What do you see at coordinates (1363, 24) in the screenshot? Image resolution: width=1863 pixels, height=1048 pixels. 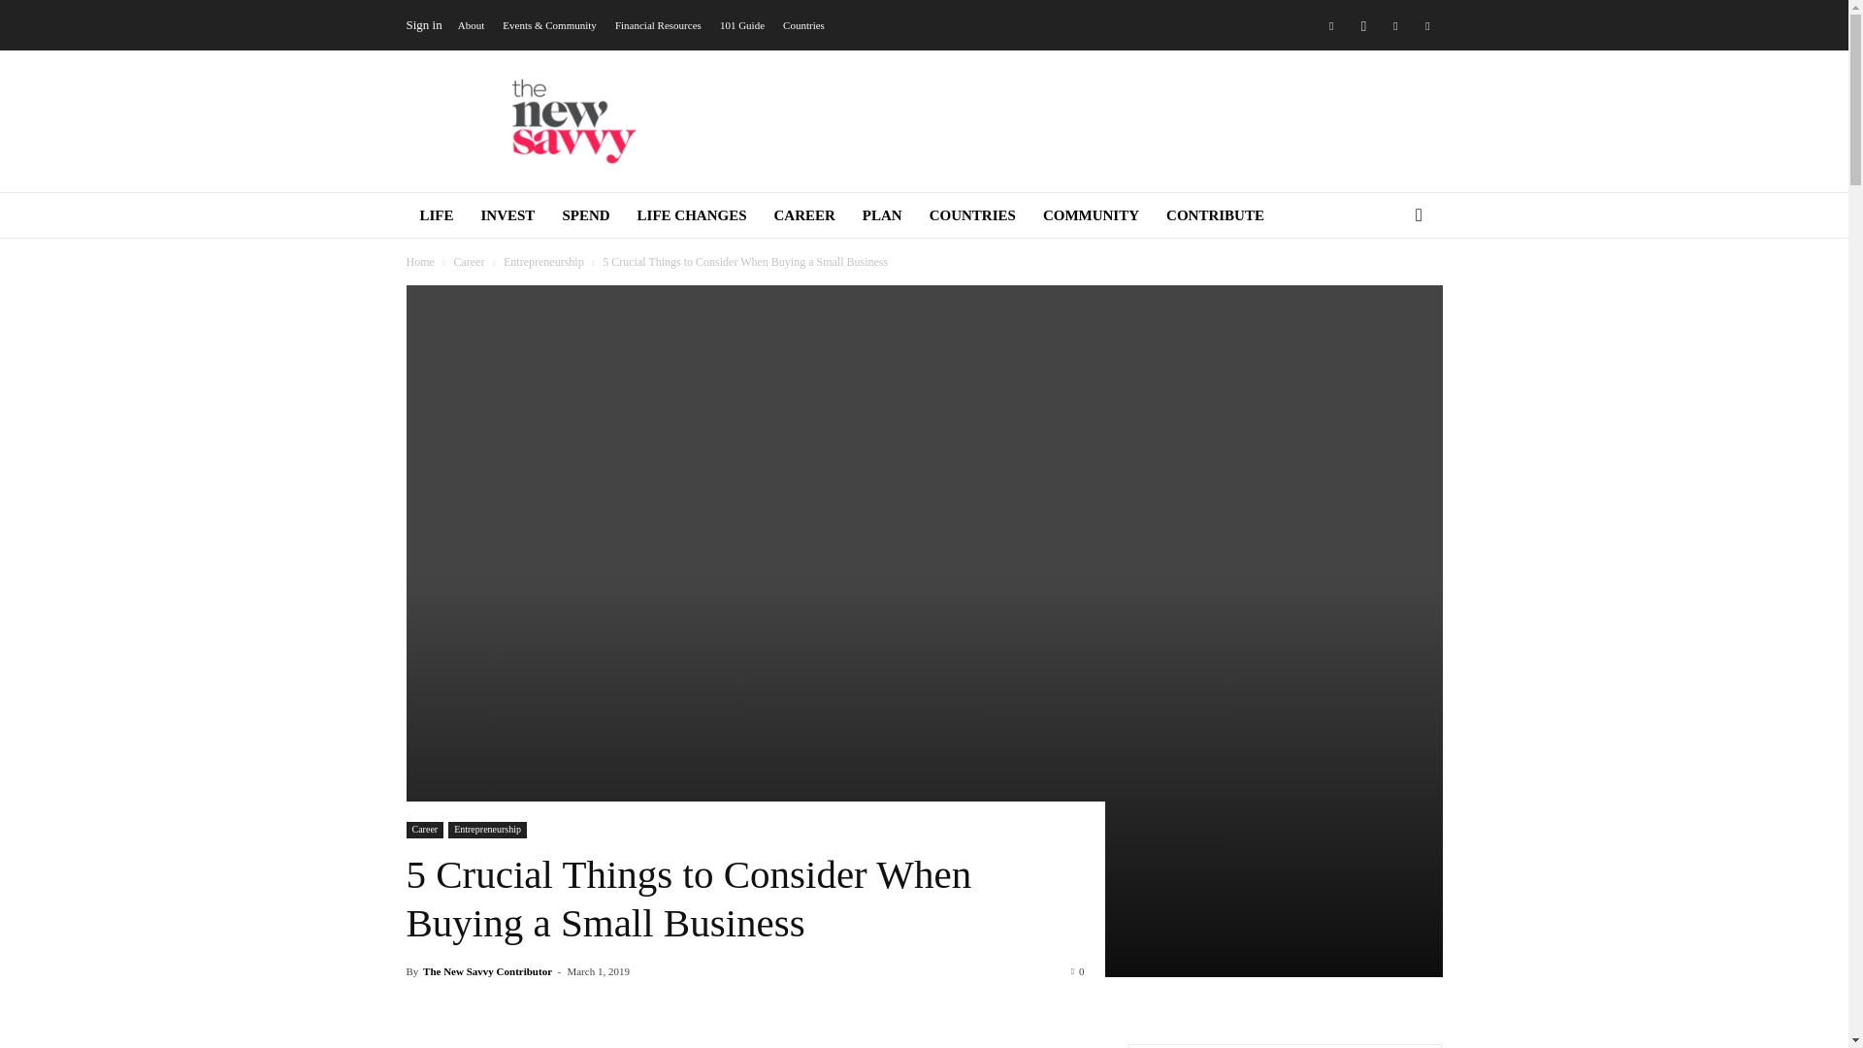 I see `Instagram` at bounding box center [1363, 24].